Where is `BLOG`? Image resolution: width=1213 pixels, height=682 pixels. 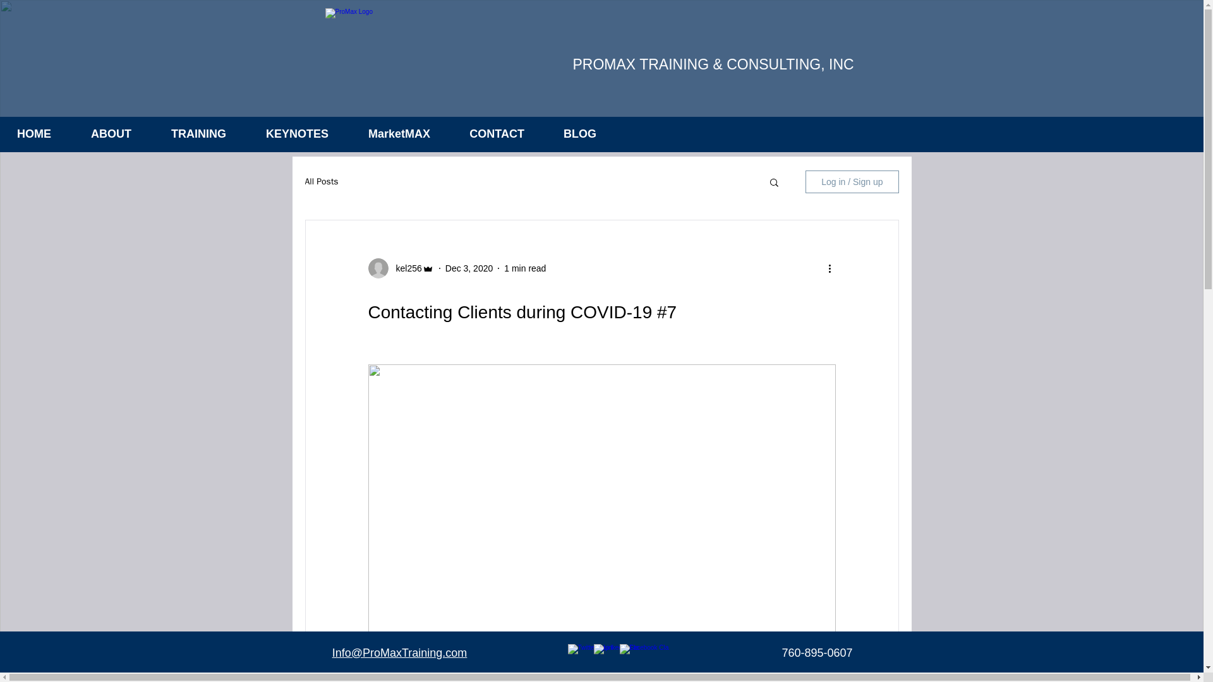
BLOG is located at coordinates (569, 134).